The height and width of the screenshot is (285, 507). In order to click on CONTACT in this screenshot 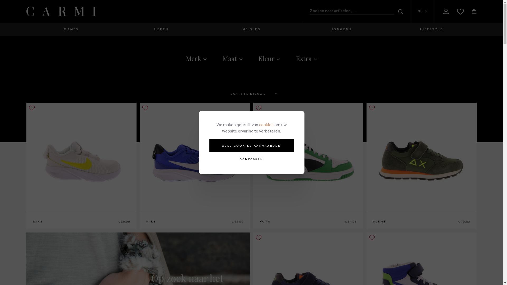, I will do `click(35, 229)`.